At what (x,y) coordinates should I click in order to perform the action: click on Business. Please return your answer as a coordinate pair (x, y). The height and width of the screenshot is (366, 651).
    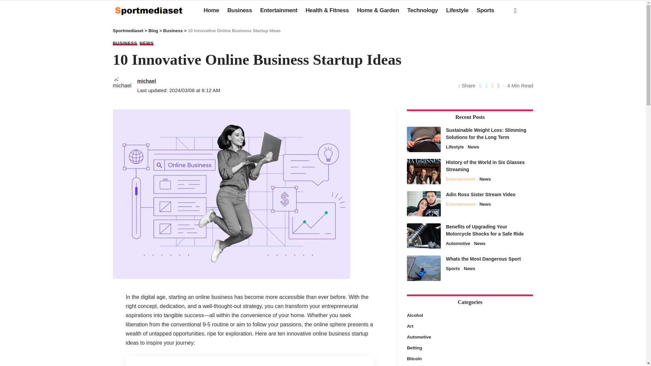
    Looking at the image, I should click on (173, 30).